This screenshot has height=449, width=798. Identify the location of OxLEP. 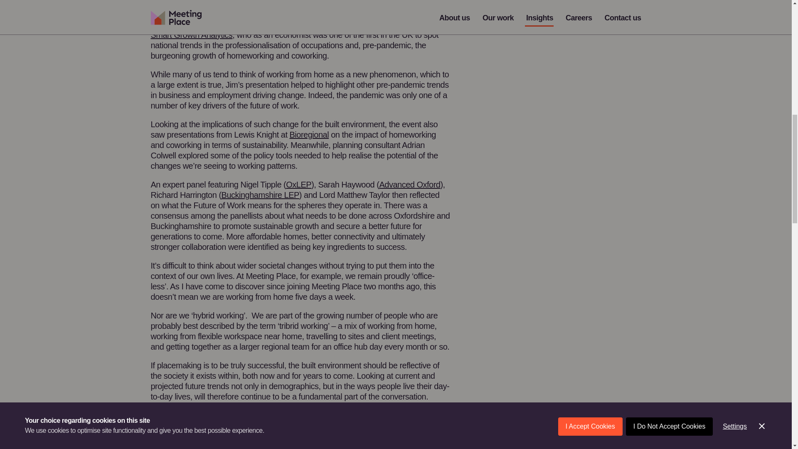
(298, 185).